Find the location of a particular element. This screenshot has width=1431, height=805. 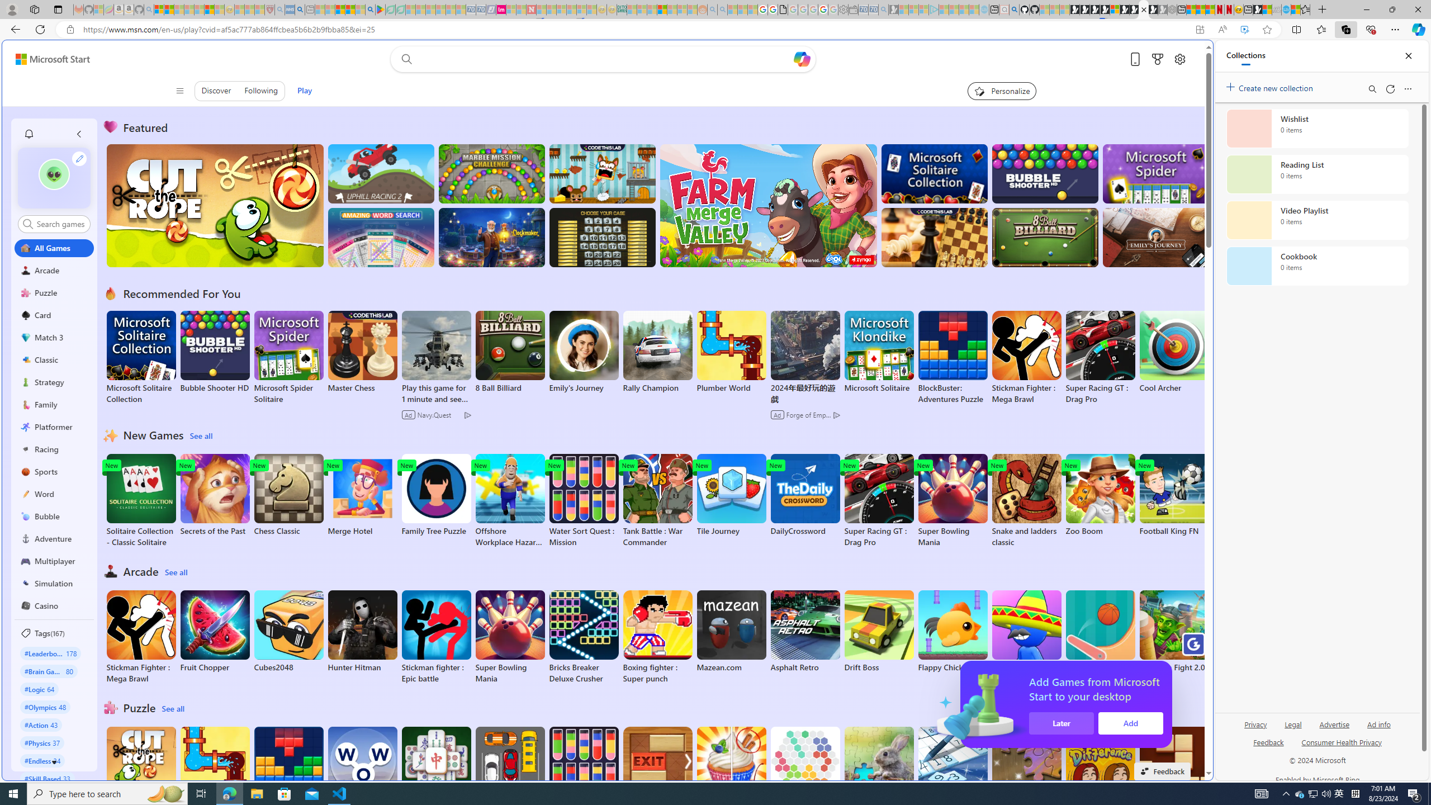

Spot the Difference Daily is located at coordinates (1100, 774).